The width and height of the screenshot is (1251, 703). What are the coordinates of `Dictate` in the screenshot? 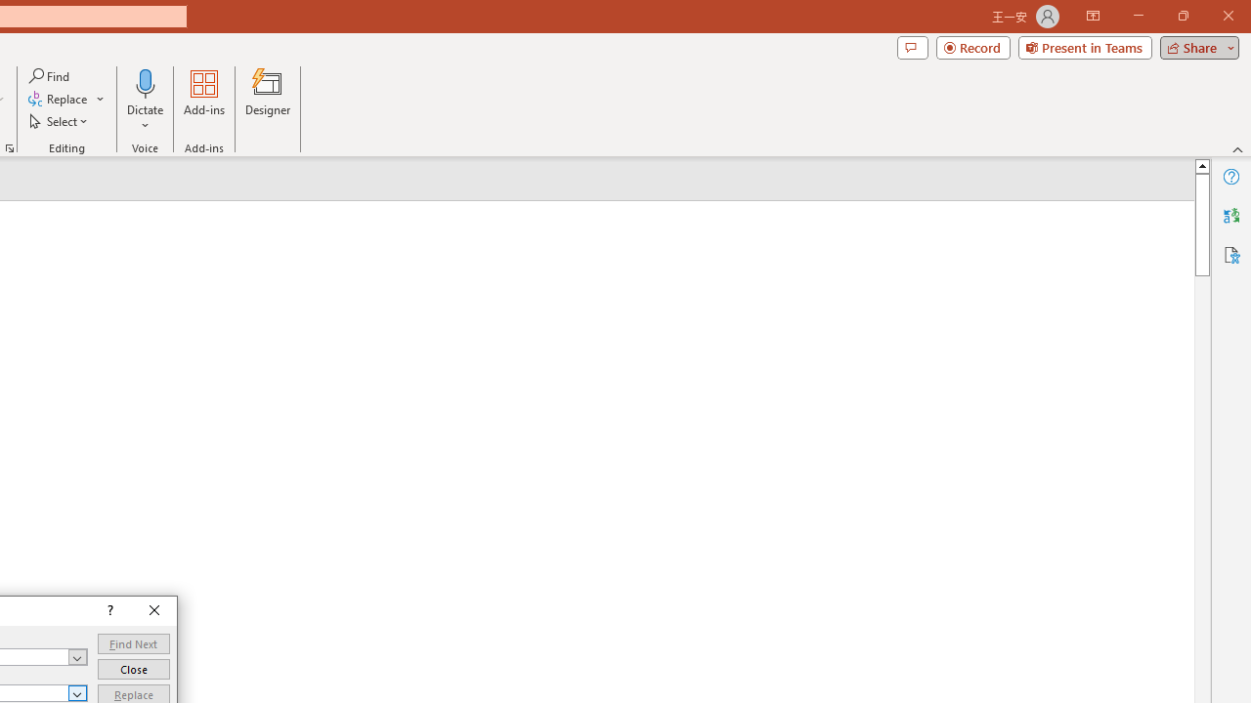 It's located at (146, 82).